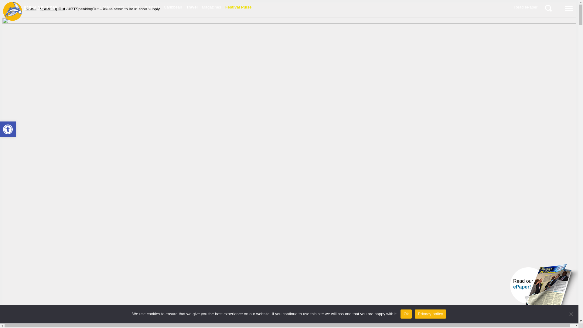  Describe the element at coordinates (53, 9) in the screenshot. I see `Speaking Out` at that location.